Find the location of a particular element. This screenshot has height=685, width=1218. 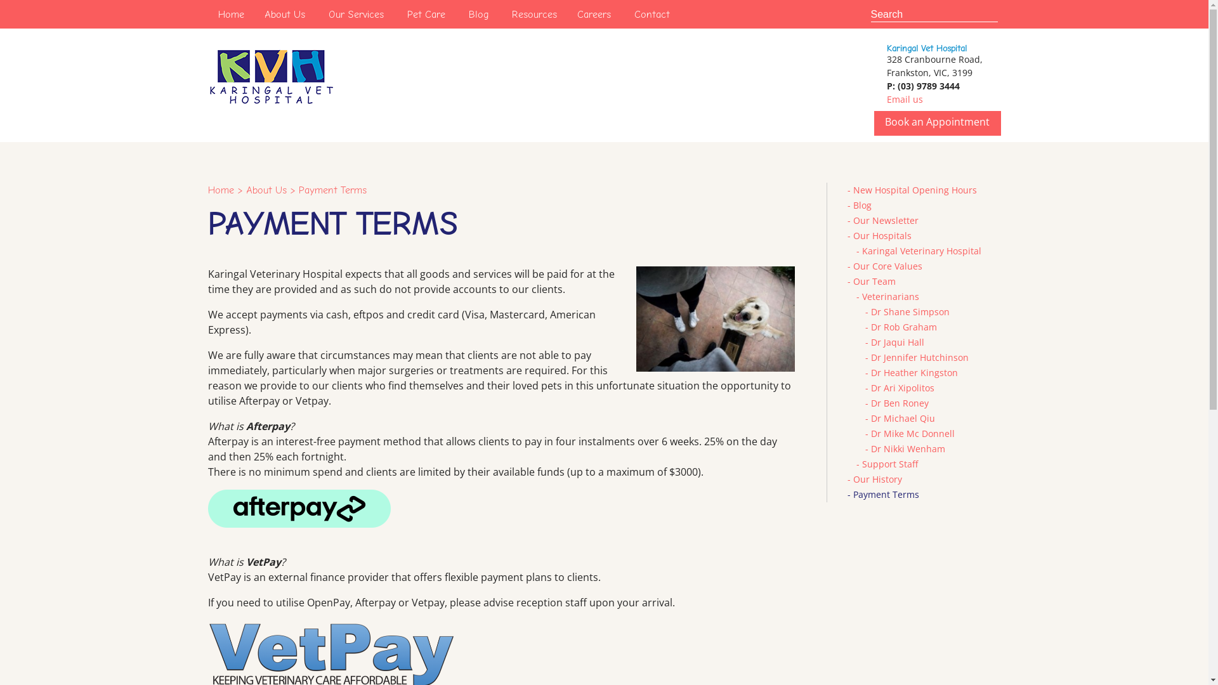

Dr Rob Graham is located at coordinates (903, 327).